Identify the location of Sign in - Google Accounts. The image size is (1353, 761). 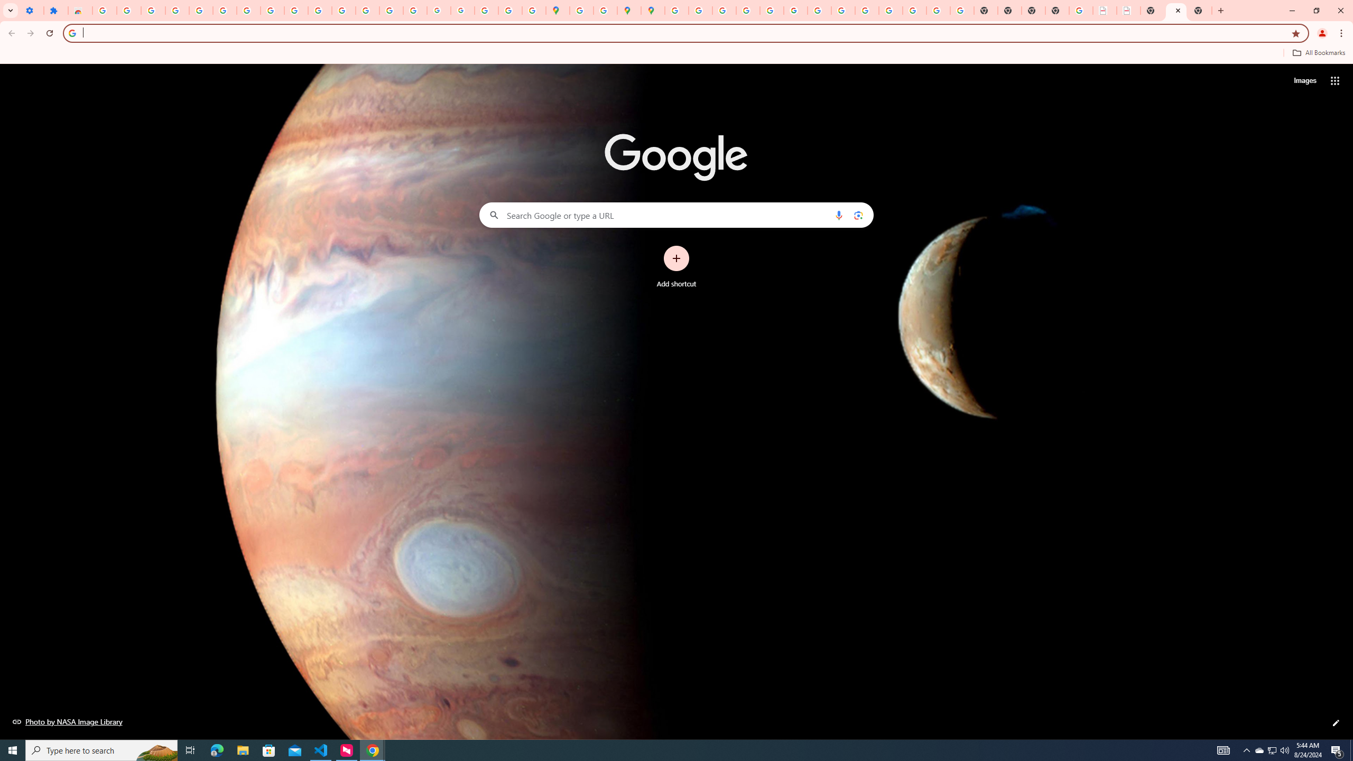
(105, 11).